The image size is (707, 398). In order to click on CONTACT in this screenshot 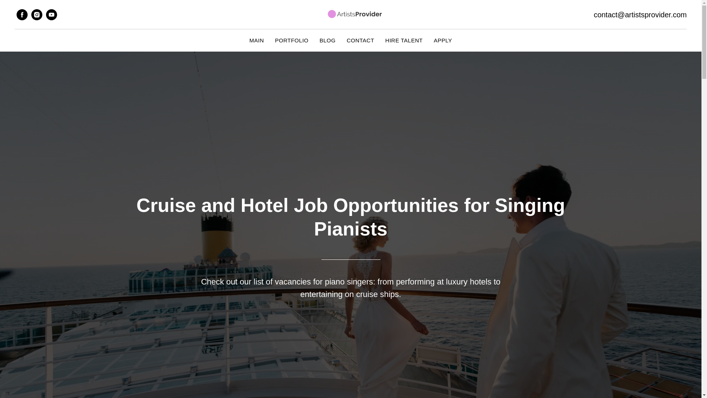, I will do `click(360, 40)`.